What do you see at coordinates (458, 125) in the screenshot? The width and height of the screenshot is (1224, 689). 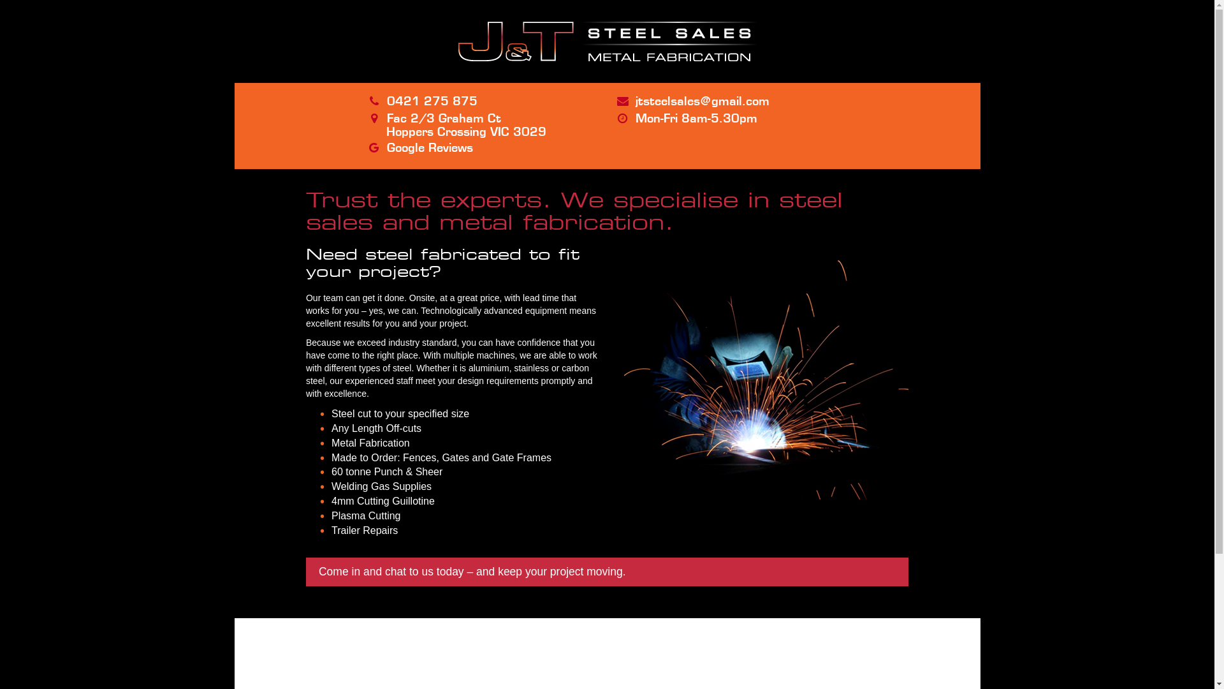 I see `Fac 2/3 Graham Ct
Hoppers Crossing VIC 3029` at bounding box center [458, 125].